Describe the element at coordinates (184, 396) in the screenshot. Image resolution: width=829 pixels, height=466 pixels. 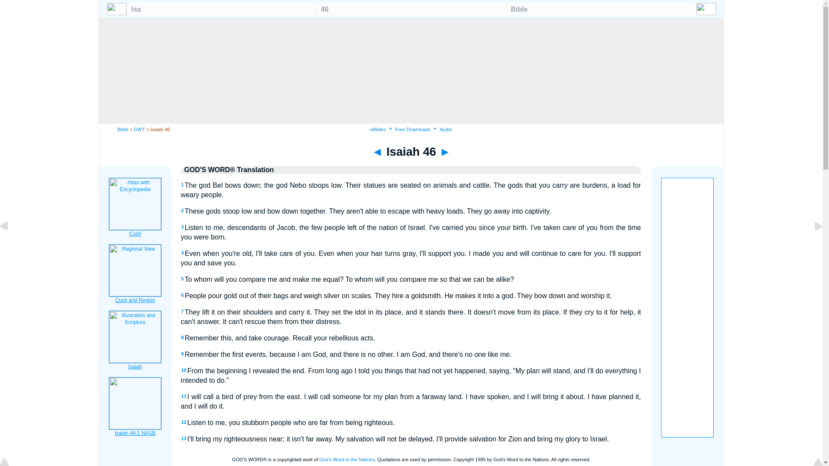
I see `11` at that location.